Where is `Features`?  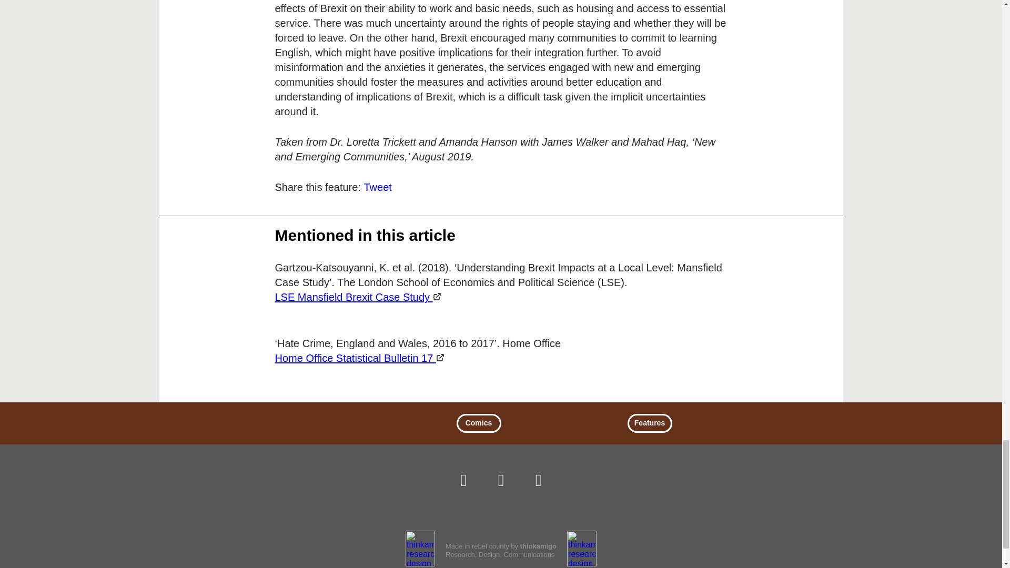 Features is located at coordinates (649, 423).